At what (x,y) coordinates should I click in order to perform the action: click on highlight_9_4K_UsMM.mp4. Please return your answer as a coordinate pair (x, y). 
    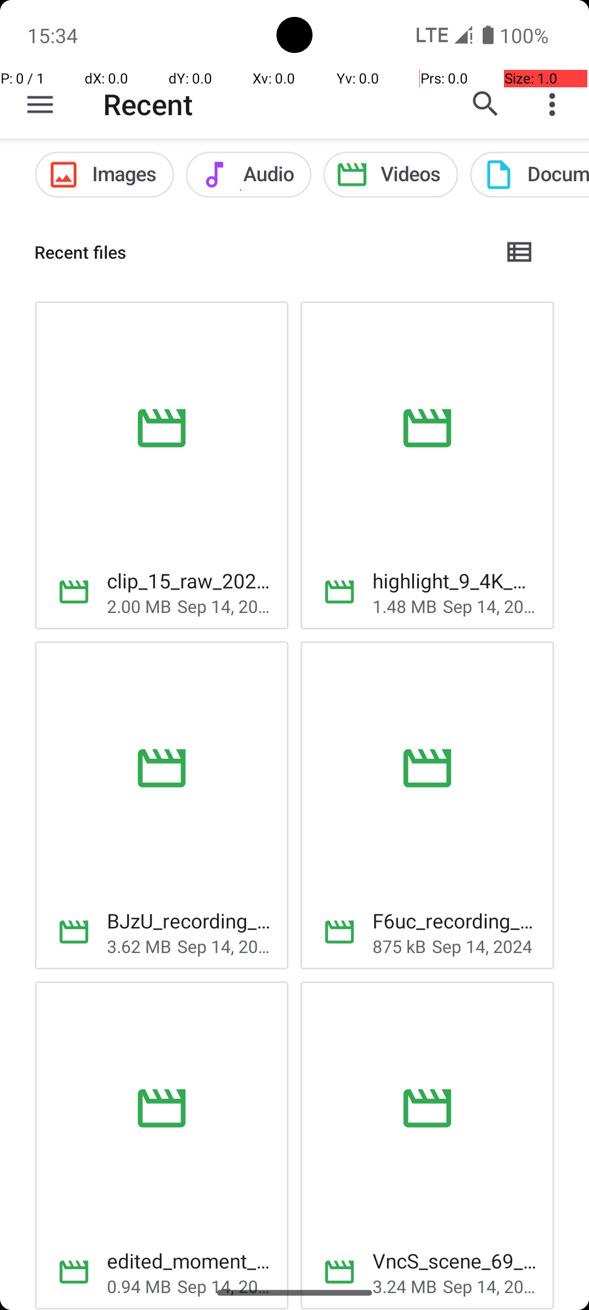
    Looking at the image, I should click on (455, 581).